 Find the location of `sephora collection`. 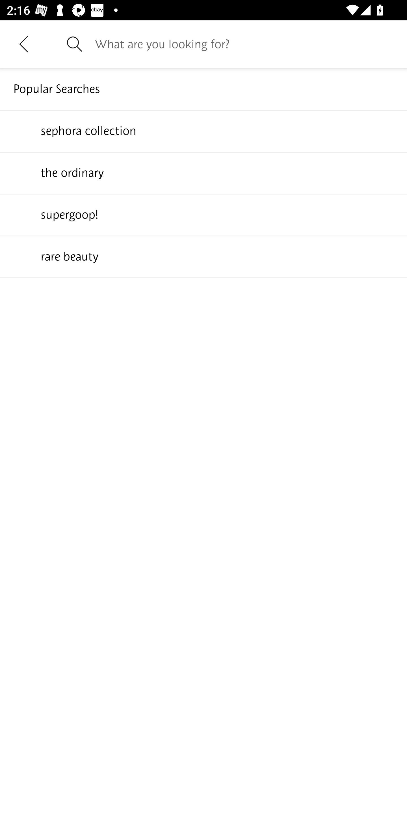

sephora collection is located at coordinates (203, 131).